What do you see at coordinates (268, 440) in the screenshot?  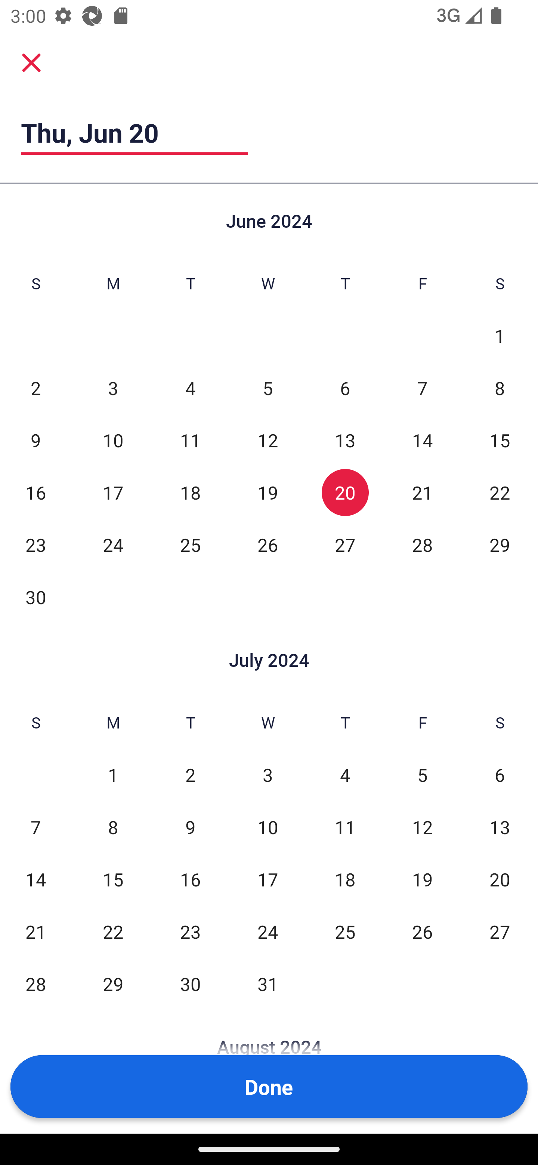 I see `12 Wed, Jun 12, Not Selected` at bounding box center [268, 440].